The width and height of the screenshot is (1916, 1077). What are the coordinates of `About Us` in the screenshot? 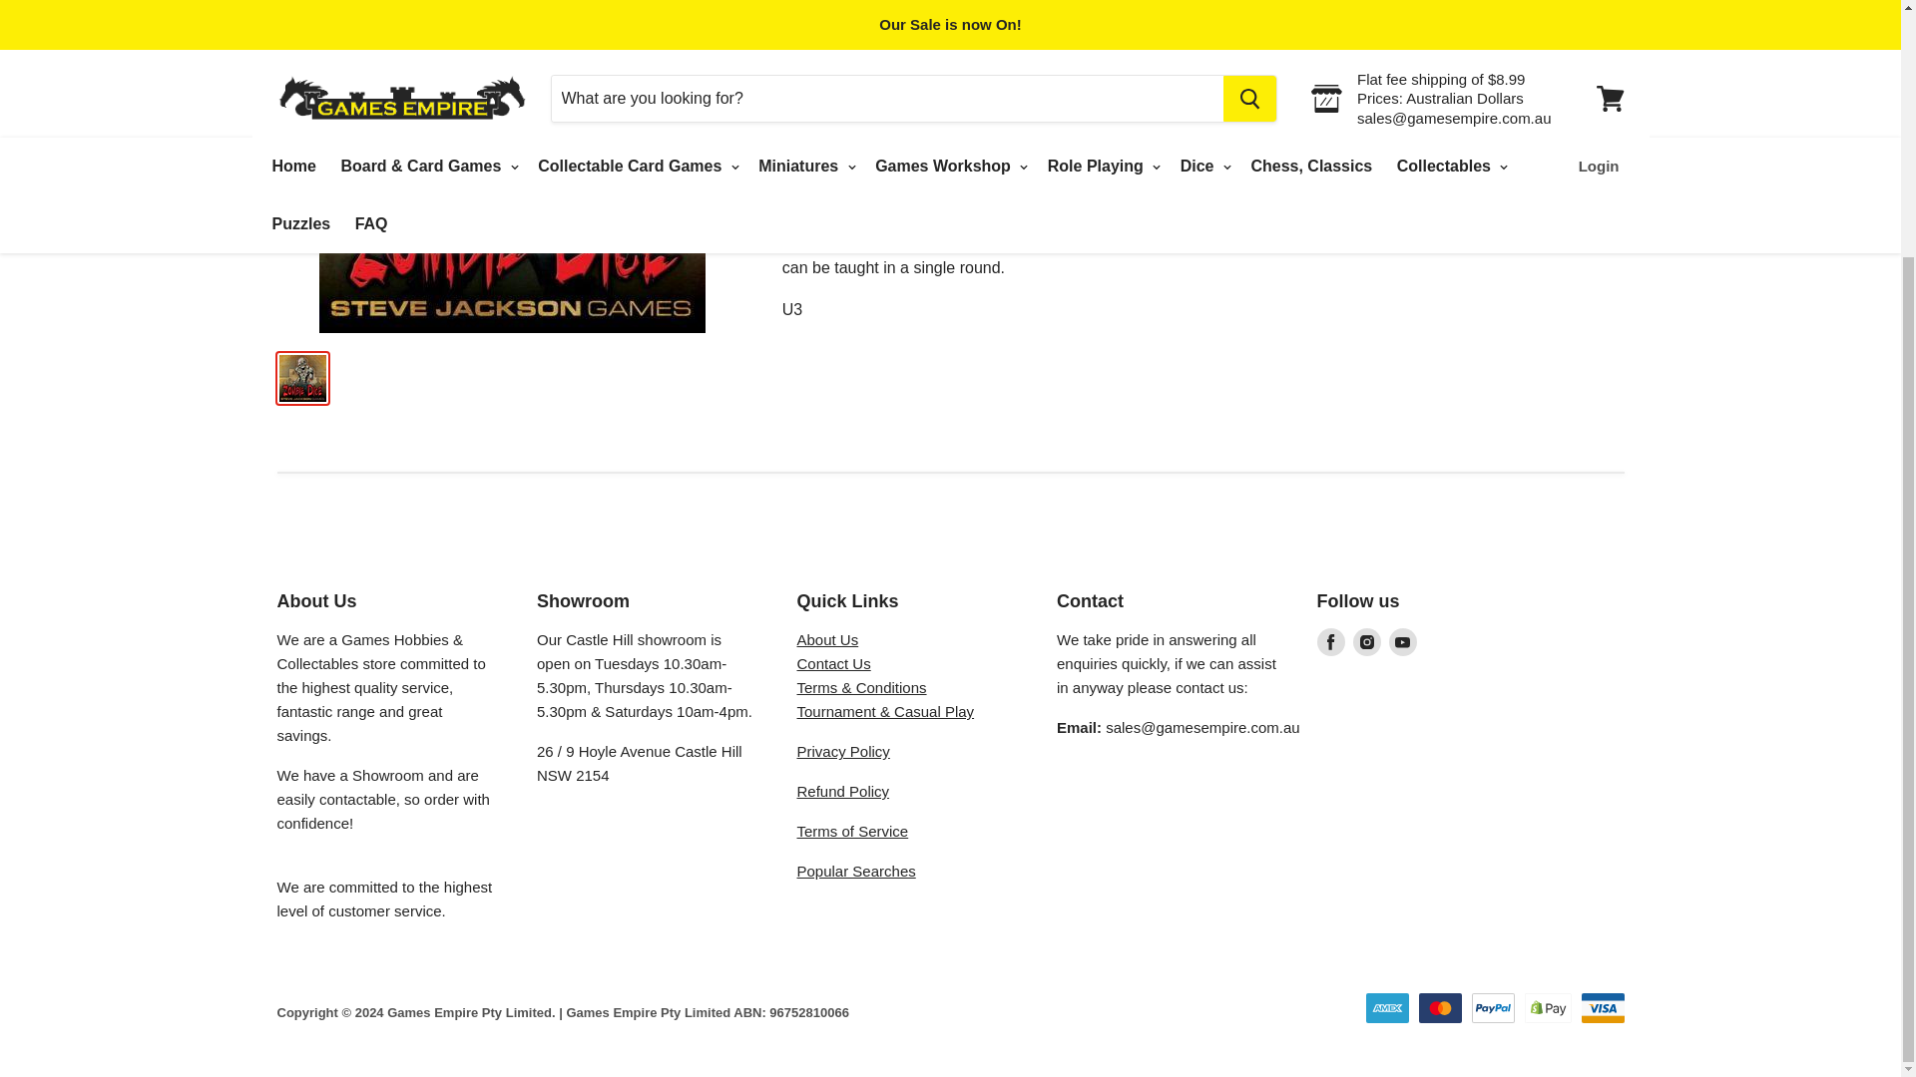 It's located at (827, 639).